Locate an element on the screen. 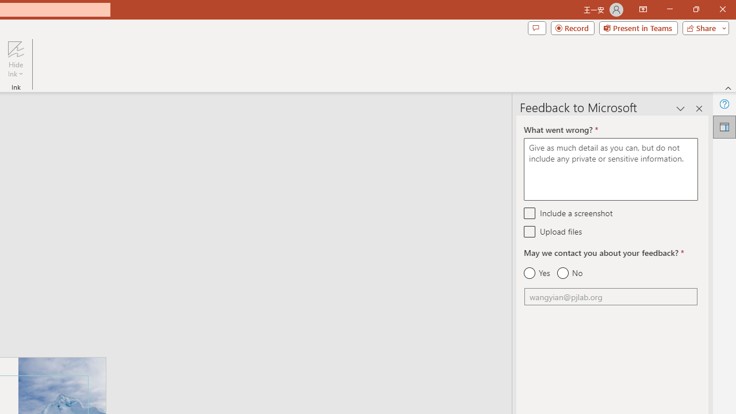 The height and width of the screenshot is (414, 736). Email is located at coordinates (611, 297).